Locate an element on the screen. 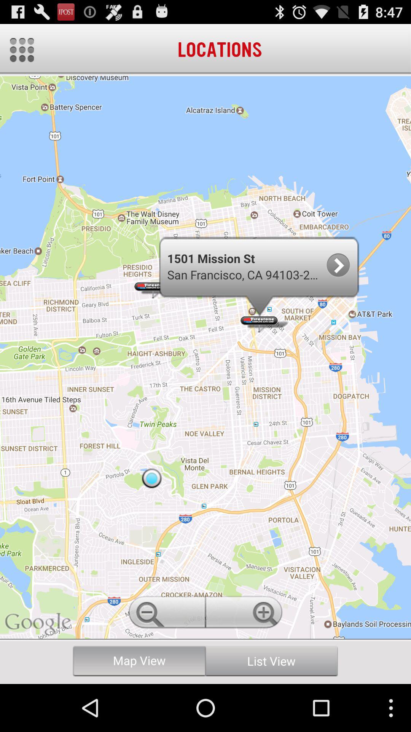 The image size is (411, 732). click to menu option is located at coordinates (22, 50).